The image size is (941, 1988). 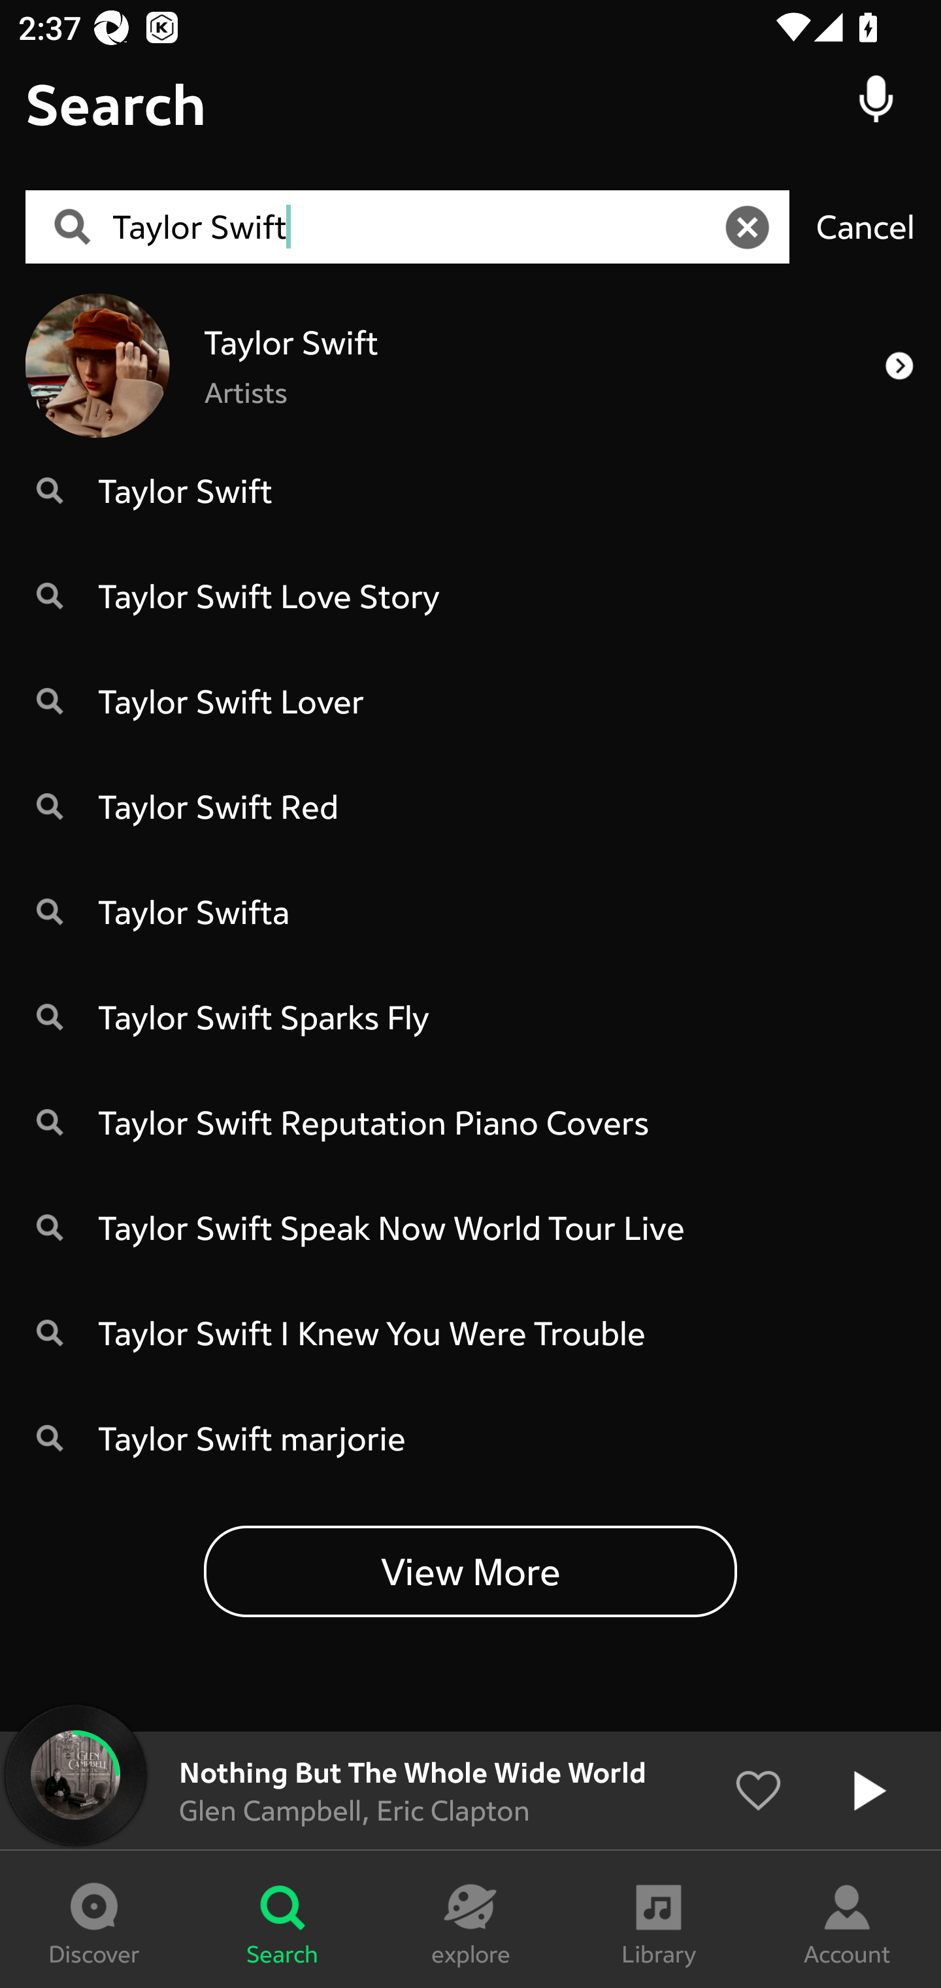 What do you see at coordinates (470, 1333) in the screenshot?
I see `Taylor Swift I Knew You Were Trouble` at bounding box center [470, 1333].